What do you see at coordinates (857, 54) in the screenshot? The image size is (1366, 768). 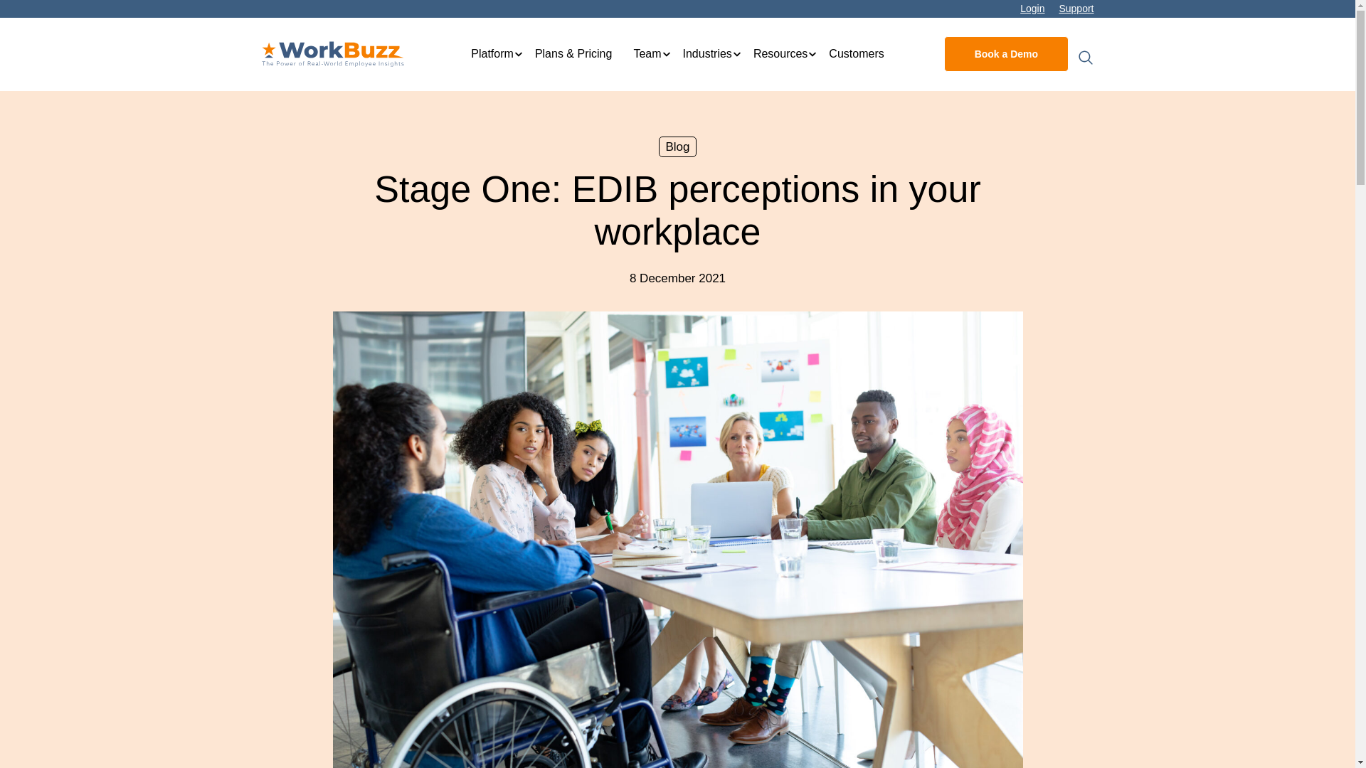 I see `Customers` at bounding box center [857, 54].